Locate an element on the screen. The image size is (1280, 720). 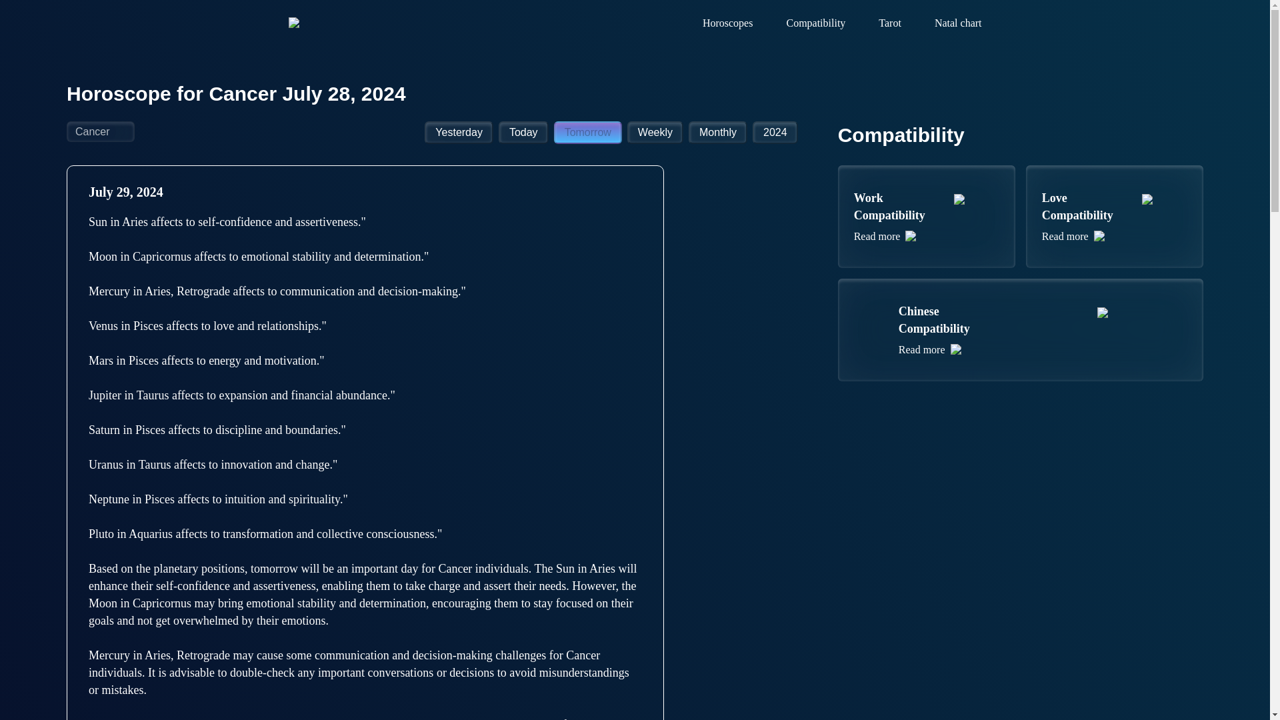
monthly is located at coordinates (957, 23).